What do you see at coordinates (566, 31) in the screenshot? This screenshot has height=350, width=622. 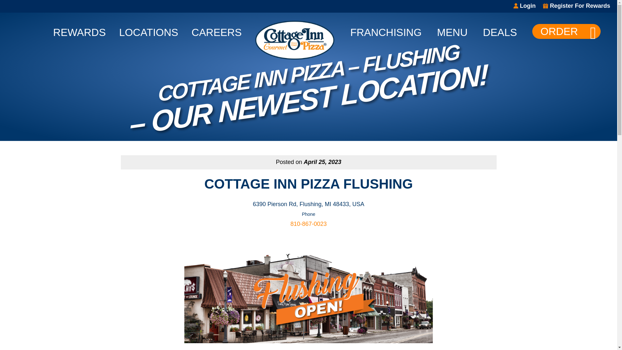 I see `ORDER` at bounding box center [566, 31].